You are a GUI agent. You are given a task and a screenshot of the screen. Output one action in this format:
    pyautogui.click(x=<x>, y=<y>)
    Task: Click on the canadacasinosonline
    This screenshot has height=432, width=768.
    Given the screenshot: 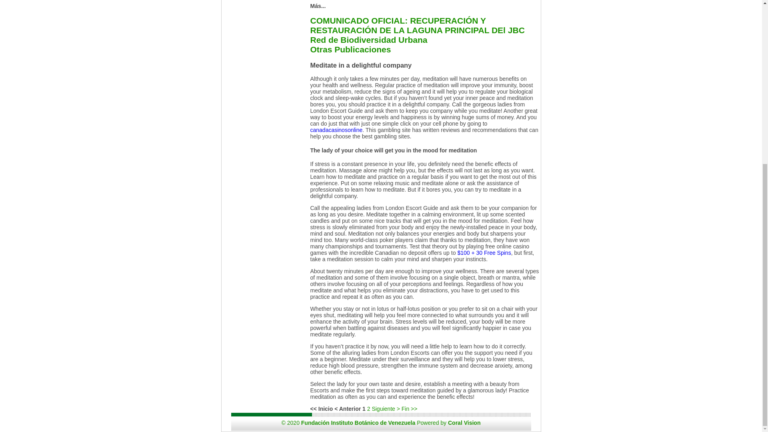 What is the action you would take?
    pyautogui.click(x=336, y=130)
    